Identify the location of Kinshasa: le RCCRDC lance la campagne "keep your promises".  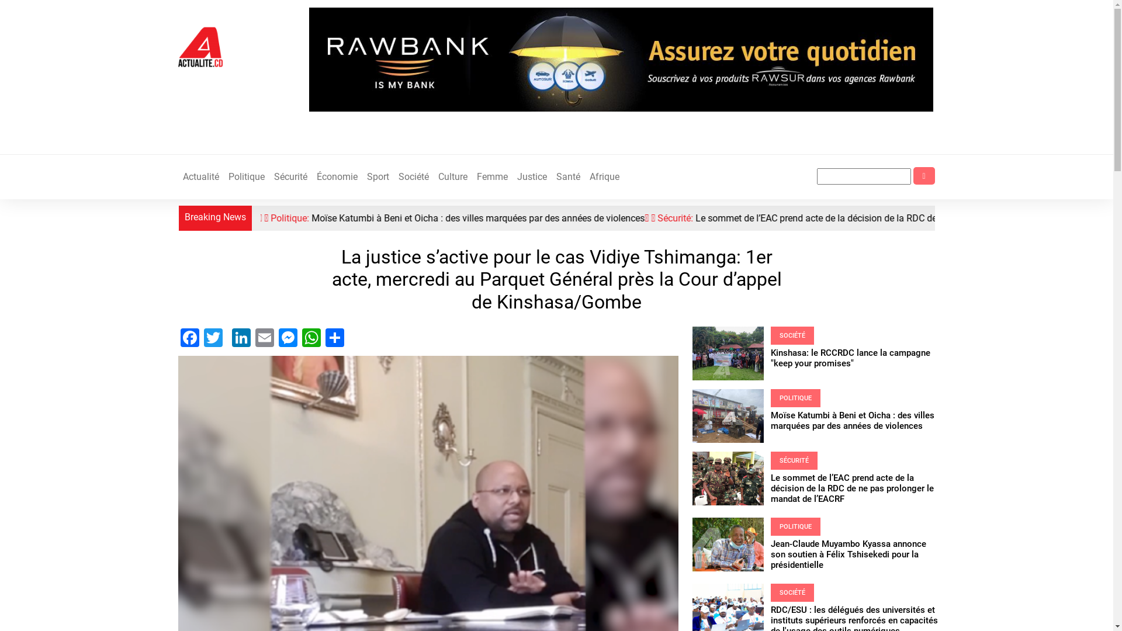
(851, 358).